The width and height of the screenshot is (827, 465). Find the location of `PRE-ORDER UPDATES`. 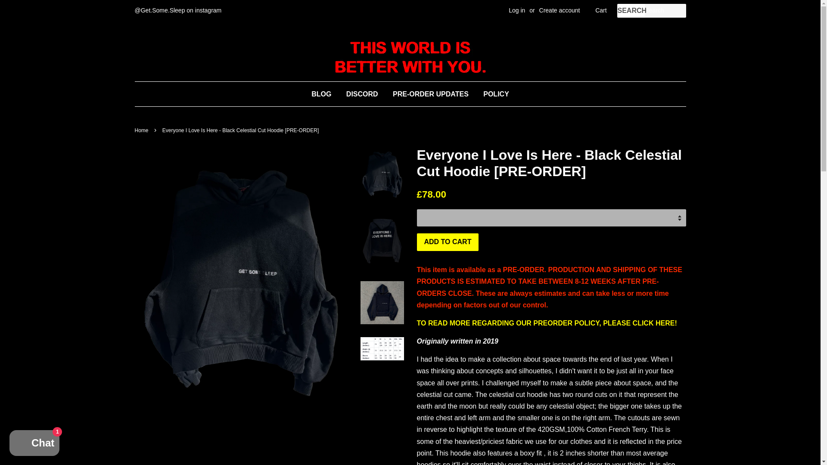

PRE-ORDER UPDATES is located at coordinates (430, 94).